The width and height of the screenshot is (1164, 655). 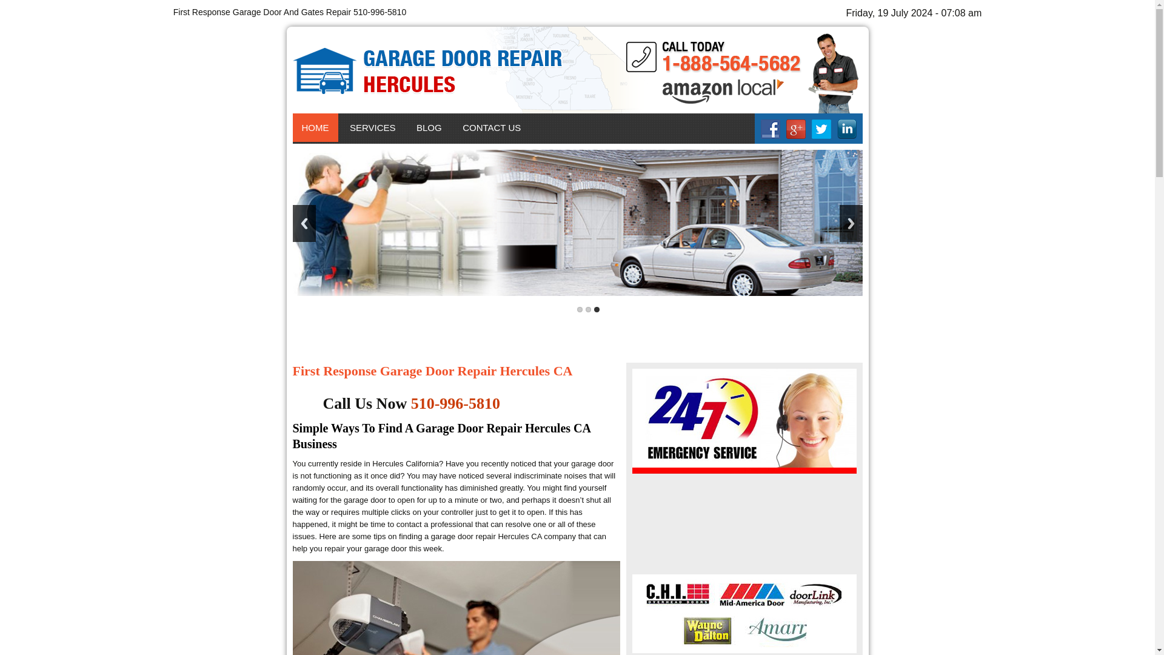 I want to click on BLOG, so click(x=429, y=127).